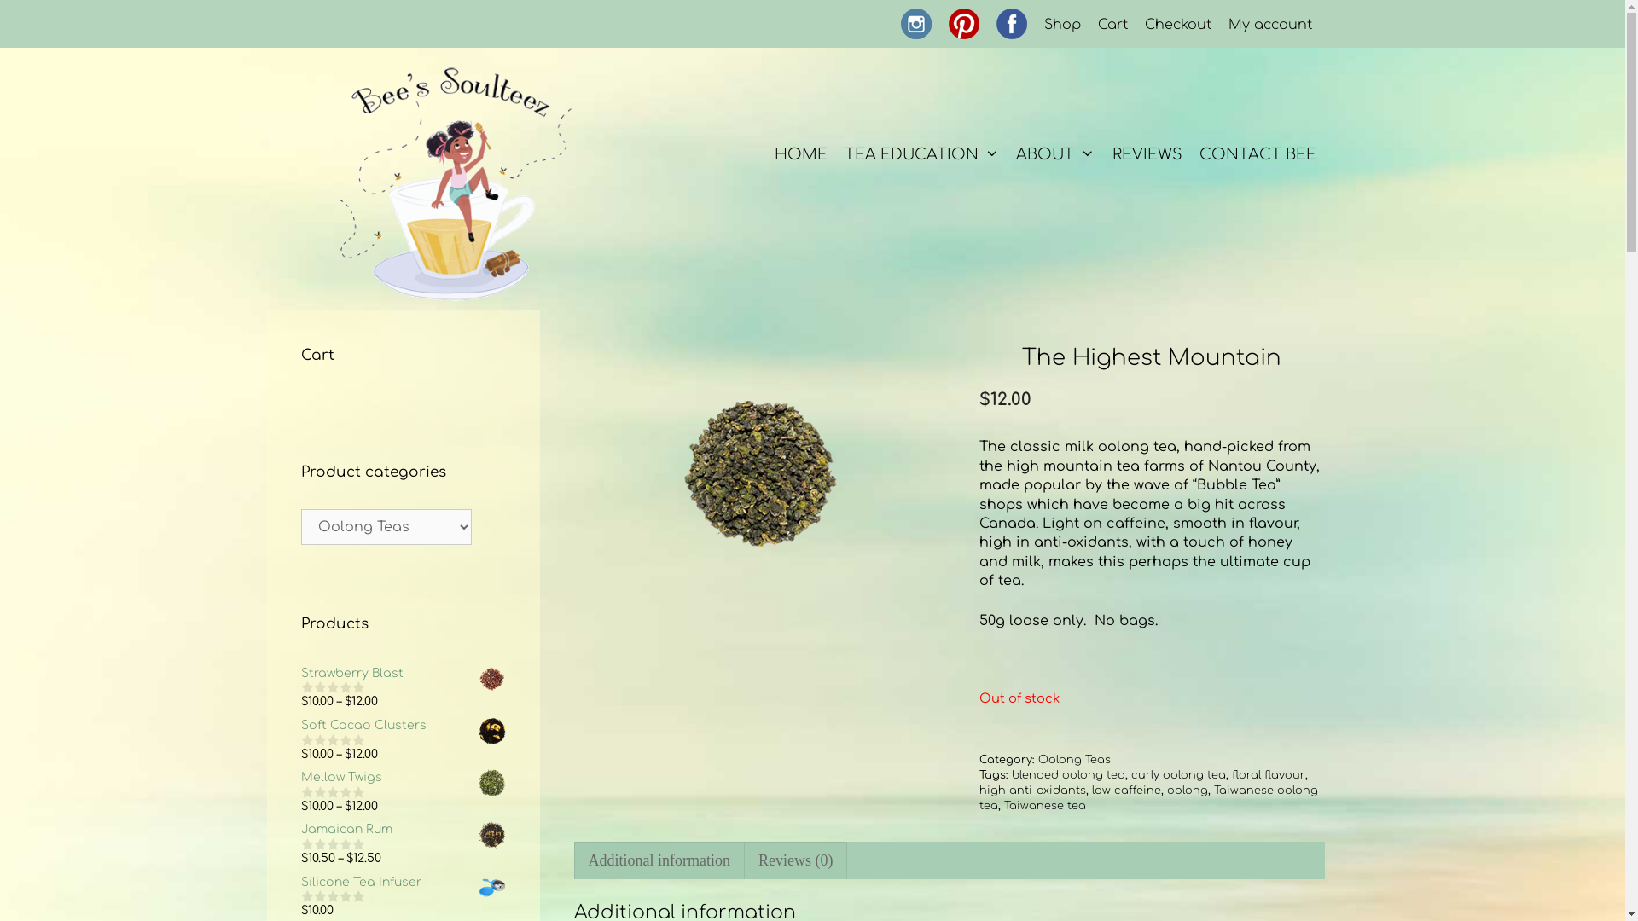  I want to click on Not yet rated, so click(333, 844).